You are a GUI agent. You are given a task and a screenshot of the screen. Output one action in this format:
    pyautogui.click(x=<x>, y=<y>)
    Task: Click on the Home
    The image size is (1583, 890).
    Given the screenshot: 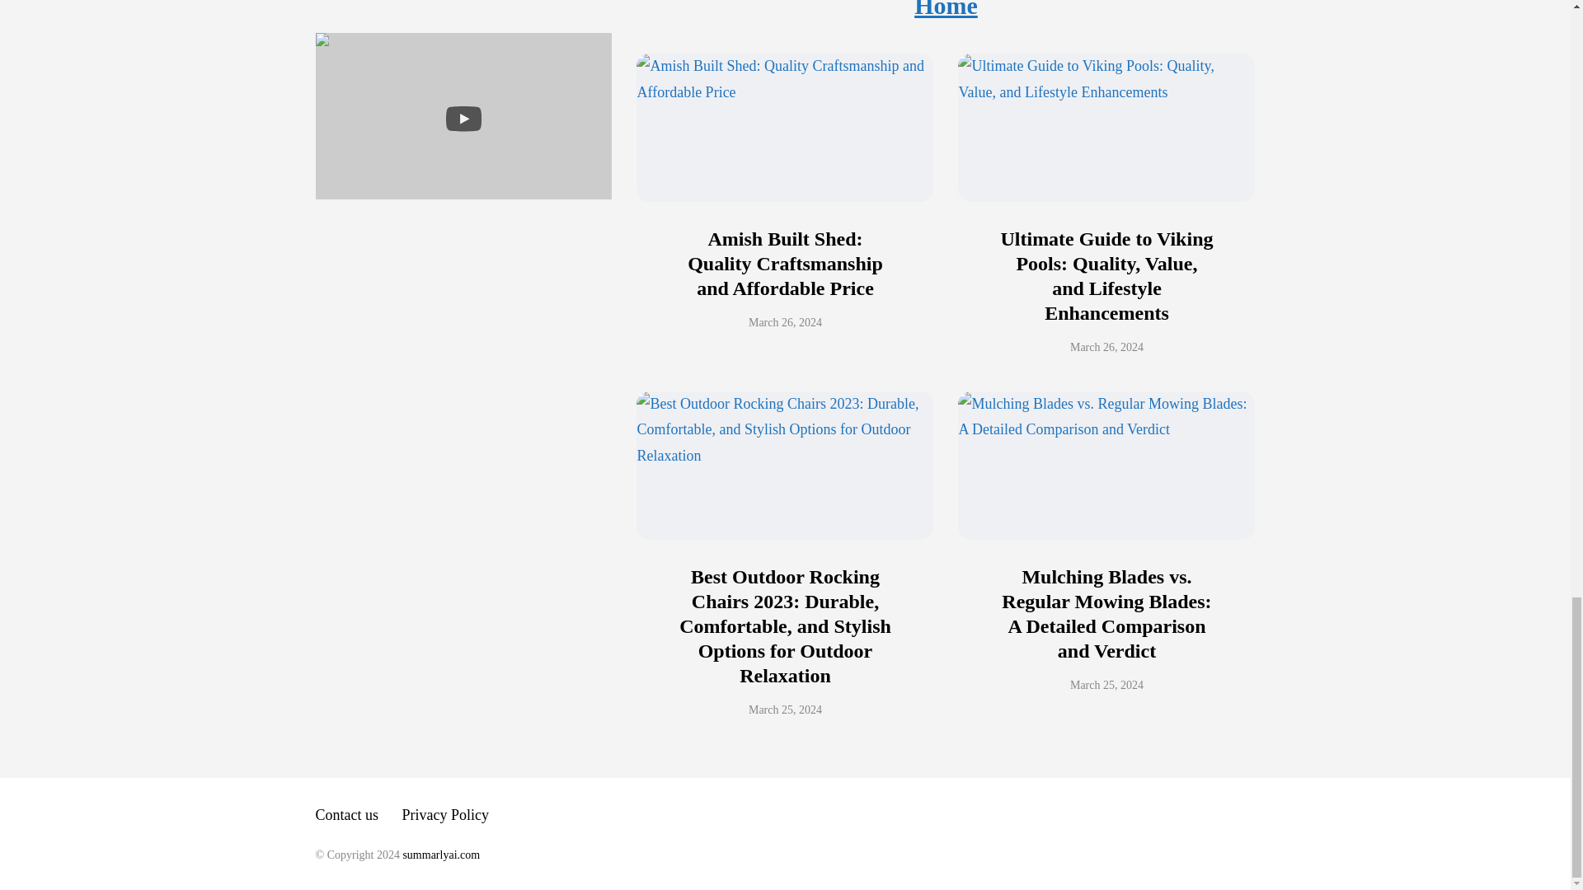 What is the action you would take?
    pyautogui.click(x=947, y=9)
    